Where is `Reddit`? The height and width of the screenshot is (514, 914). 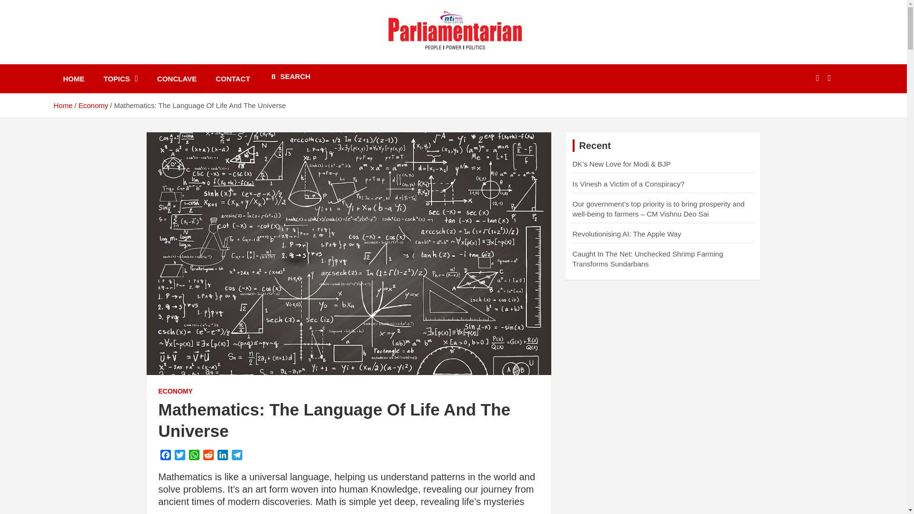
Reddit is located at coordinates (208, 456).